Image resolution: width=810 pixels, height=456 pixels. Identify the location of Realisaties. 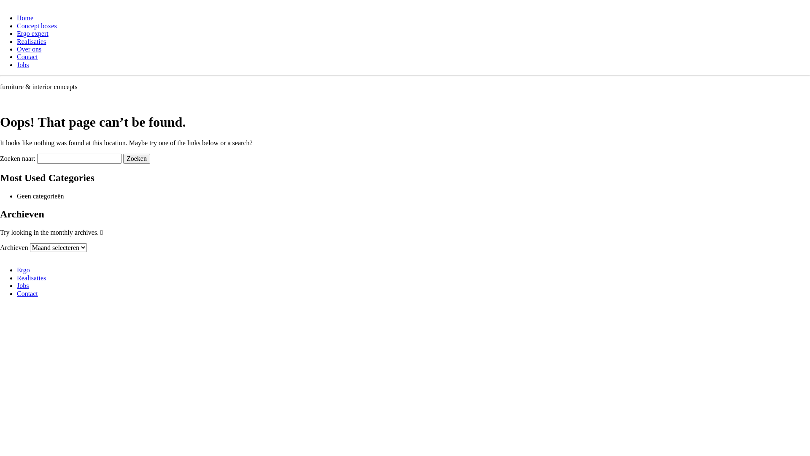
(31, 41).